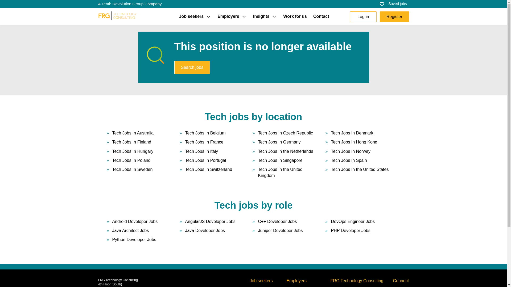 Image resolution: width=511 pixels, height=287 pixels. Describe the element at coordinates (208, 172) in the screenshot. I see `Tech Jobs In Switzerland` at that location.